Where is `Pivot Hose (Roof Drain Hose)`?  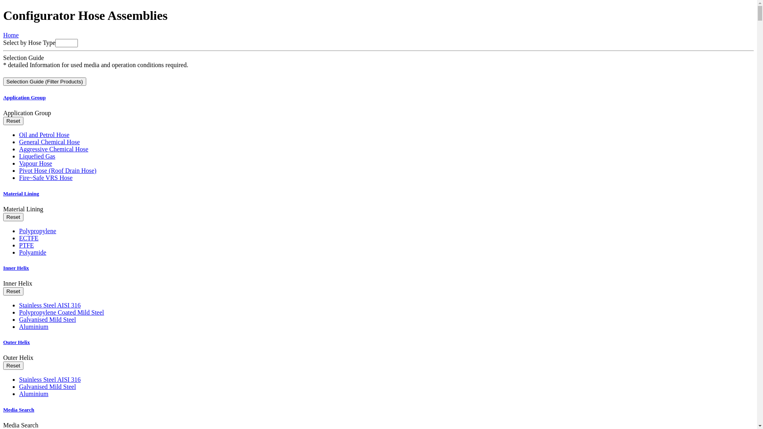
Pivot Hose (Roof Drain Hose) is located at coordinates (58, 171).